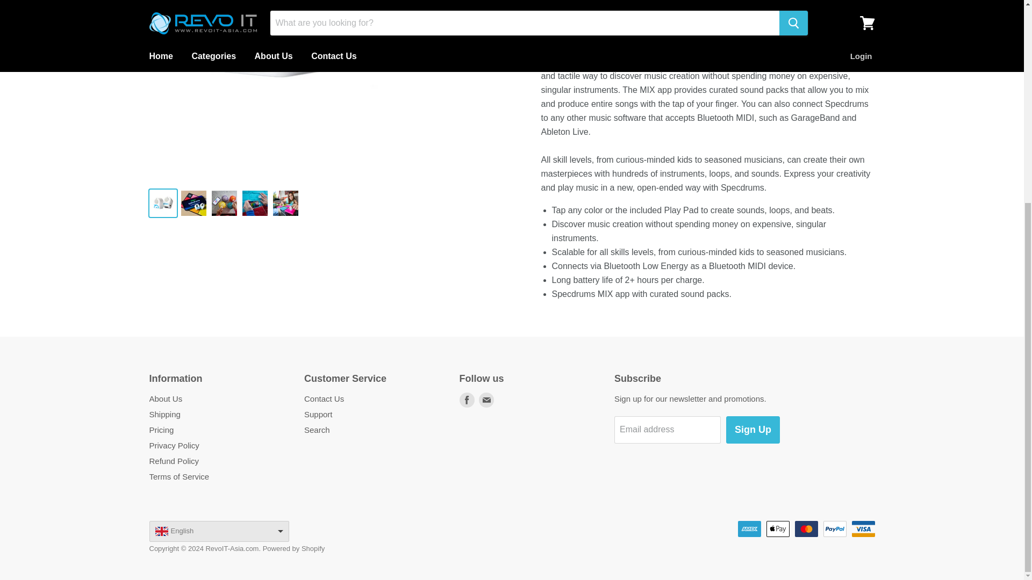  Describe the element at coordinates (317, 430) in the screenshot. I see `Search` at that location.